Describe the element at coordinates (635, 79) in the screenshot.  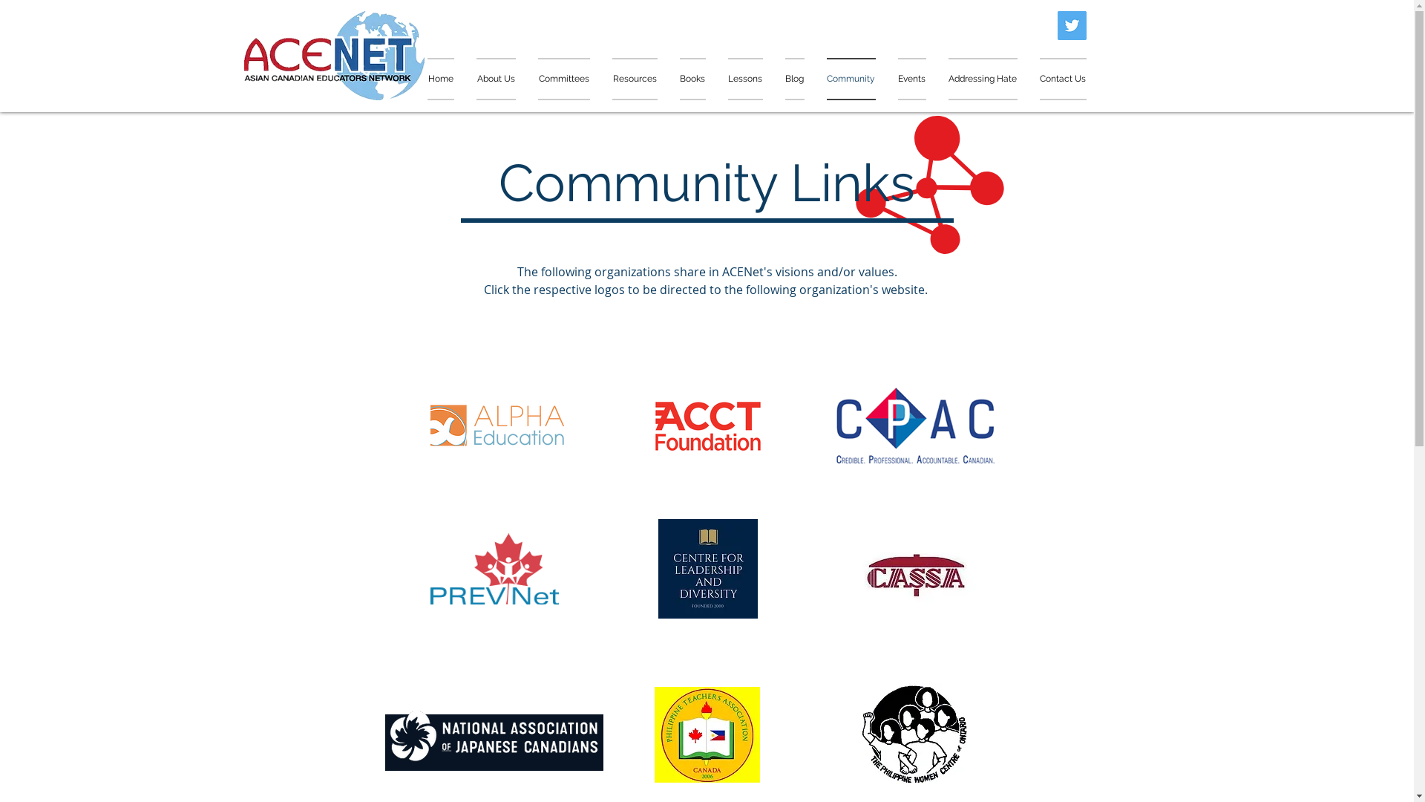
I see `Resources` at that location.